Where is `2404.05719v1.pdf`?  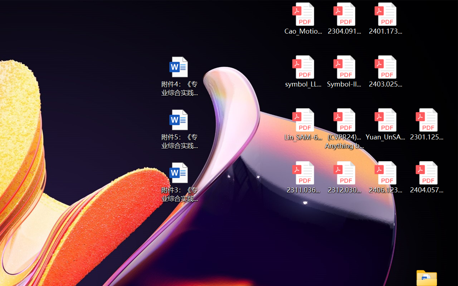
2404.05719v1.pdf is located at coordinates (427, 177).